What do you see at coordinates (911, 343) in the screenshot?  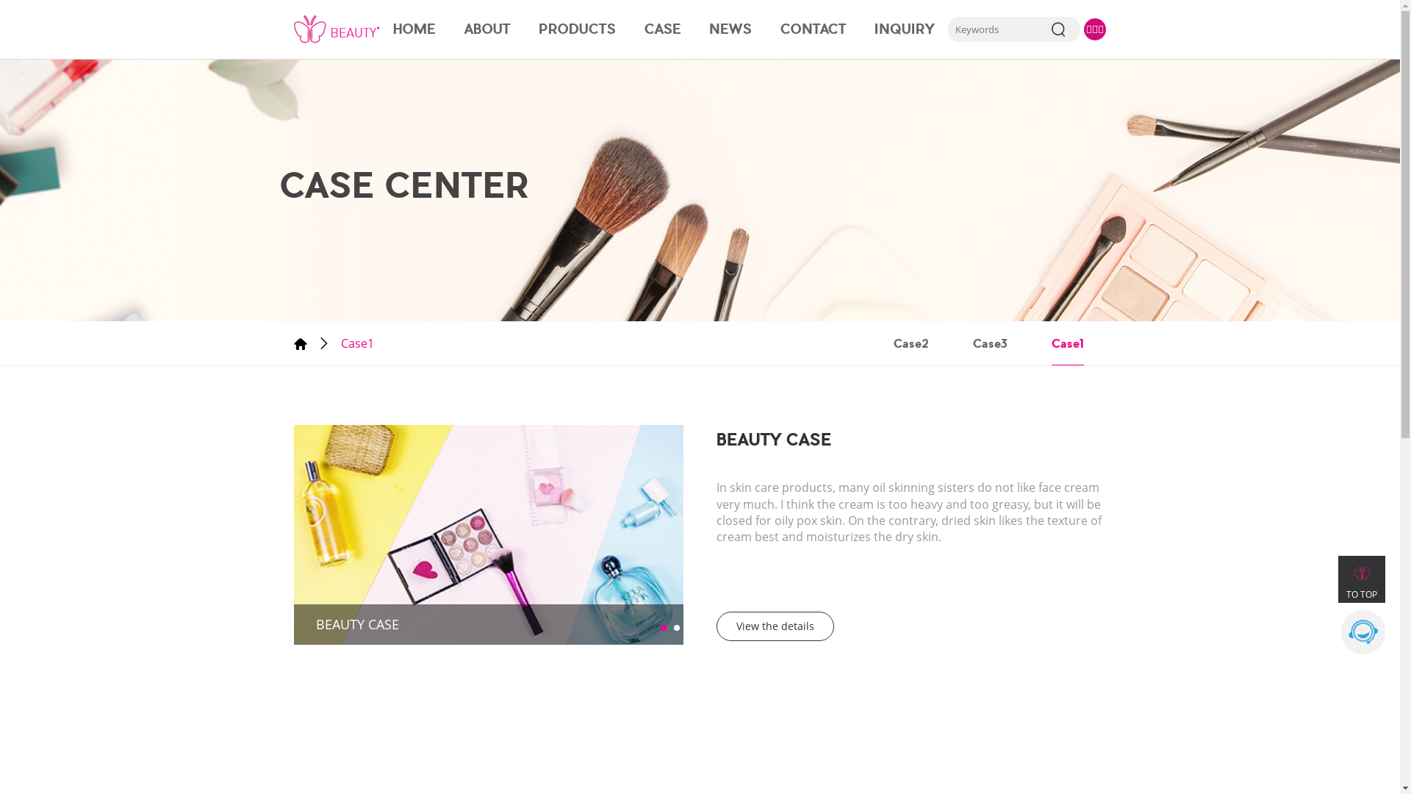 I see `Case2` at bounding box center [911, 343].